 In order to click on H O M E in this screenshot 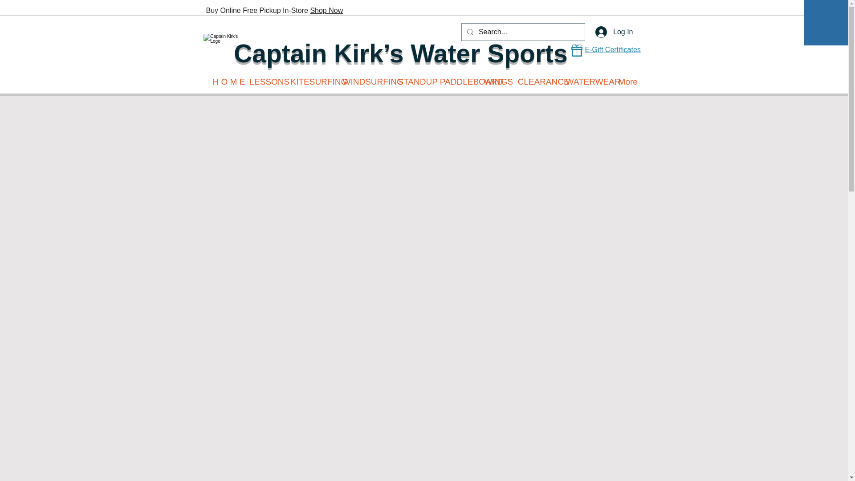, I will do `click(224, 82)`.